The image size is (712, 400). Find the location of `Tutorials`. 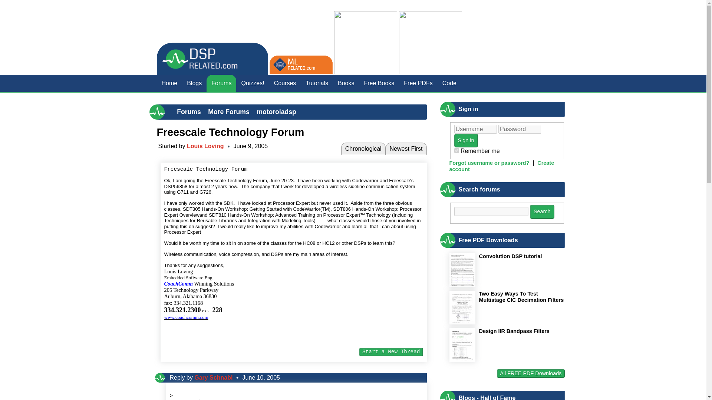

Tutorials is located at coordinates (317, 83).